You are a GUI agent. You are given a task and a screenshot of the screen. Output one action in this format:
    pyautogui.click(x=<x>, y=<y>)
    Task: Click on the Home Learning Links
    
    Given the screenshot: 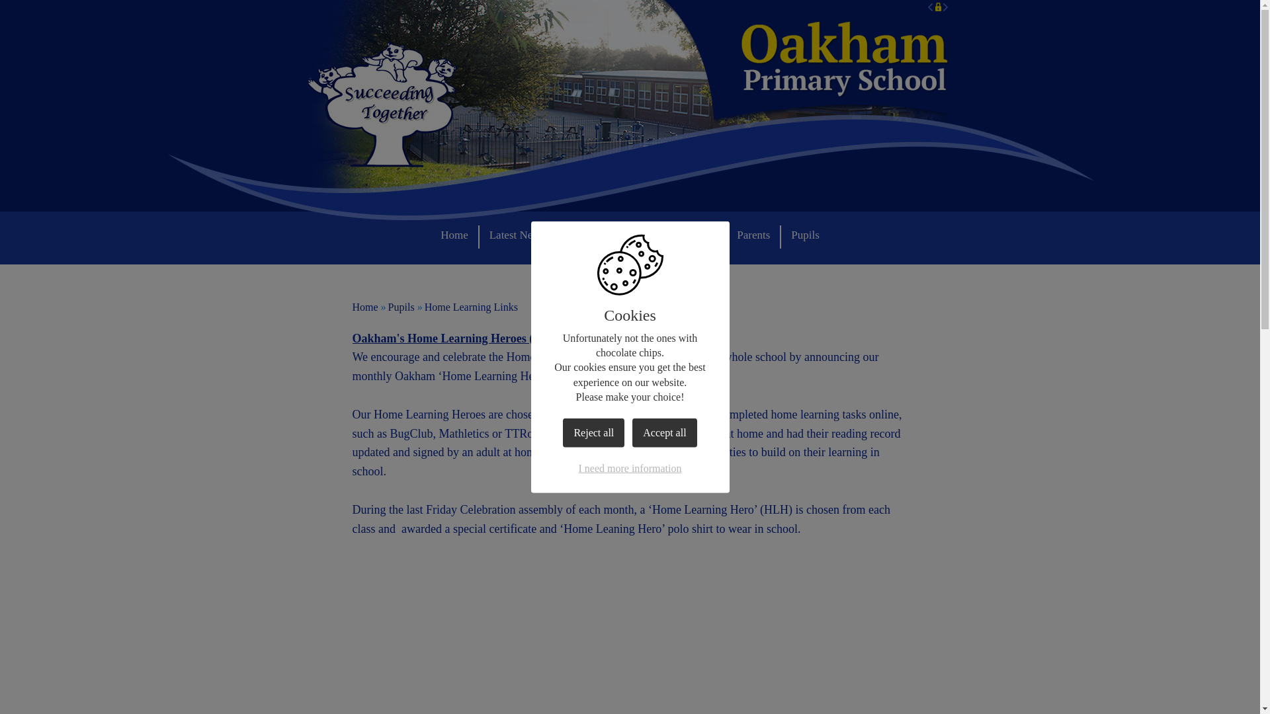 What is the action you would take?
    pyautogui.click(x=471, y=307)
    